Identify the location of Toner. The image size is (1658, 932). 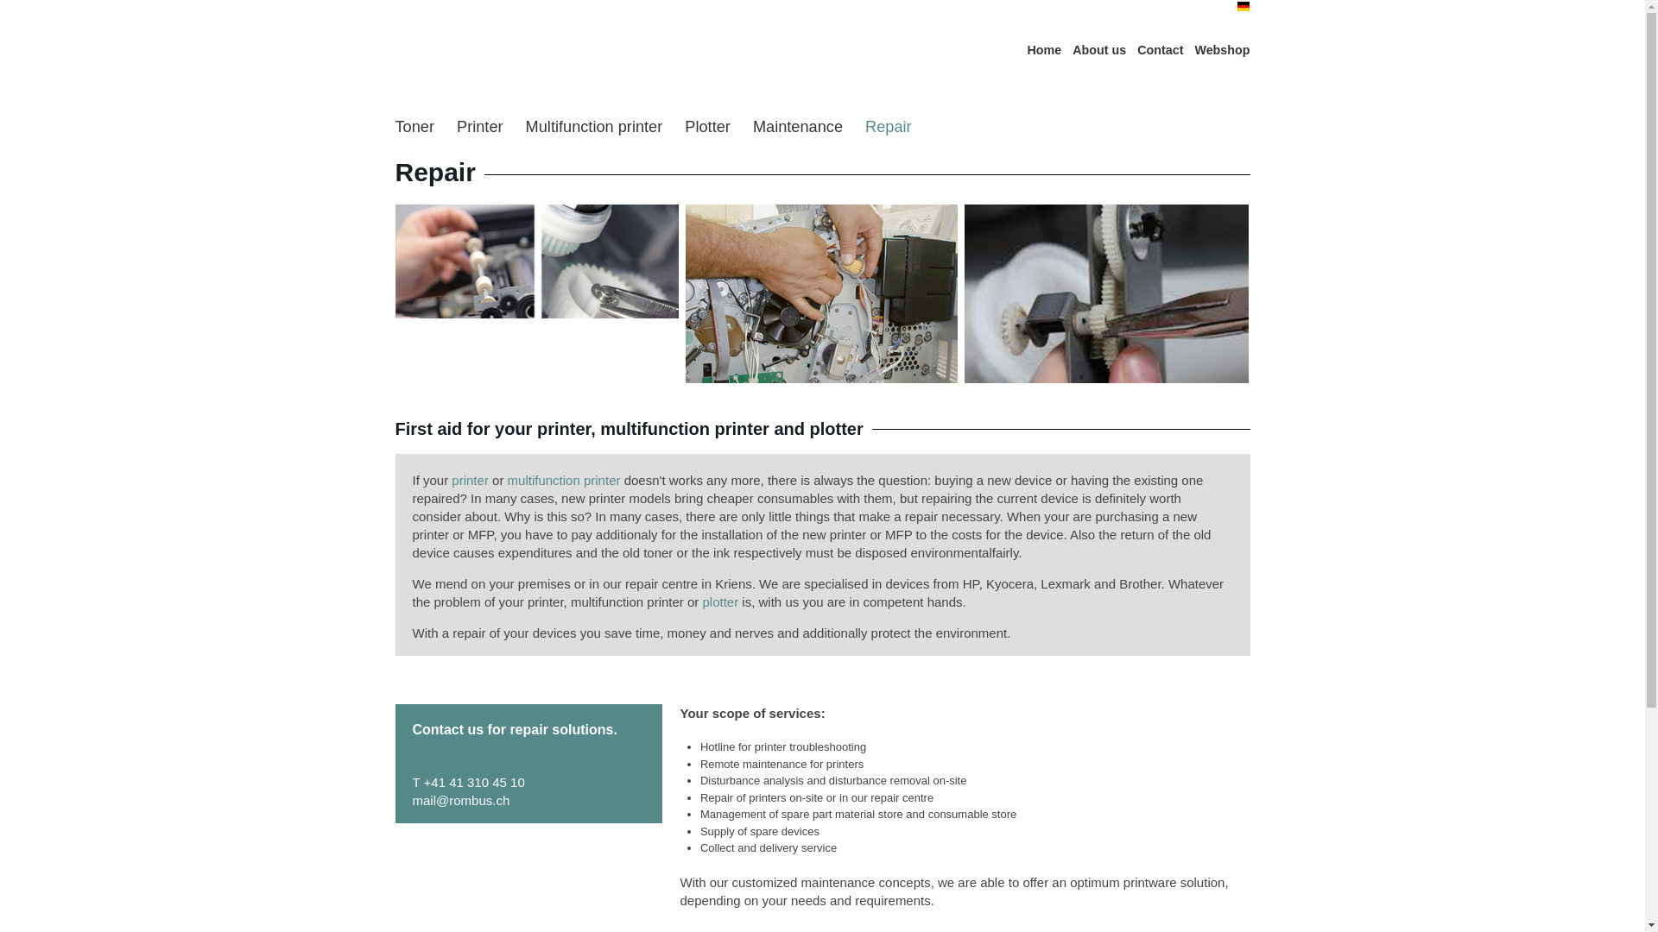
(414, 126).